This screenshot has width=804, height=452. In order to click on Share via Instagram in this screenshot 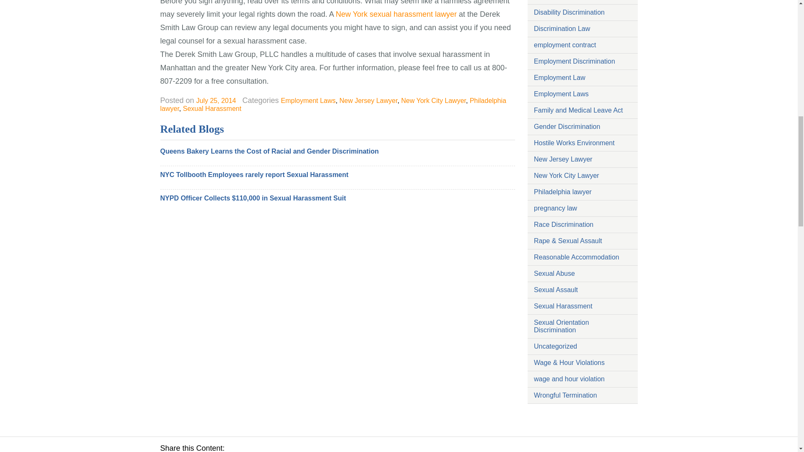, I will do `click(300, 447)`.